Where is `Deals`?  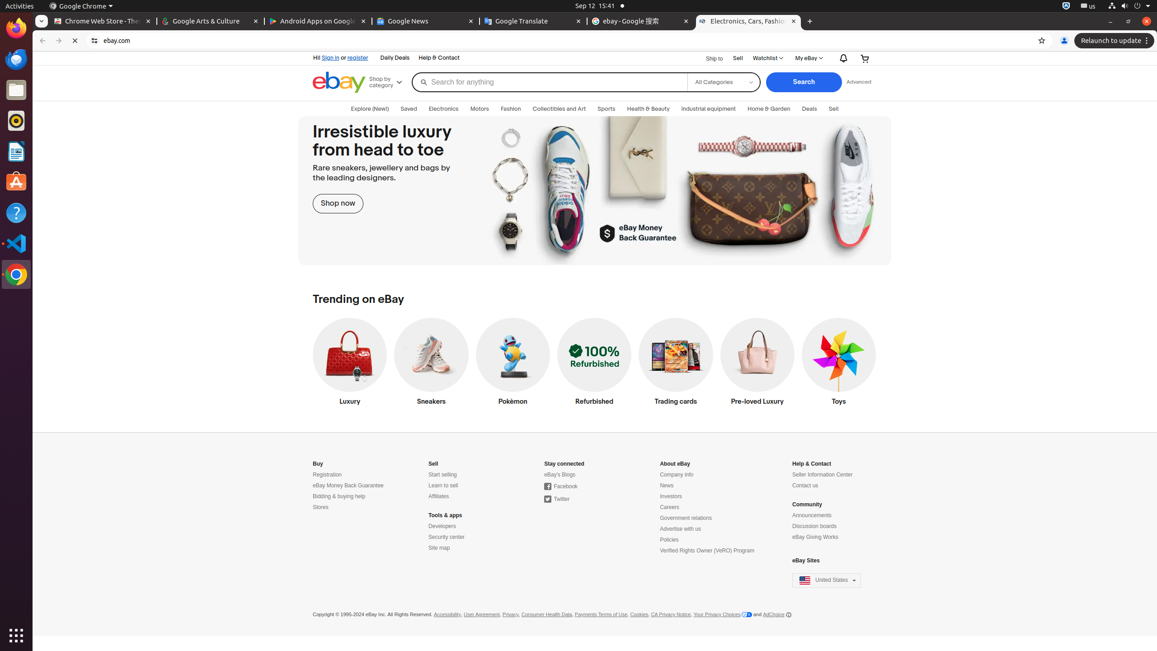 Deals is located at coordinates (809, 109).